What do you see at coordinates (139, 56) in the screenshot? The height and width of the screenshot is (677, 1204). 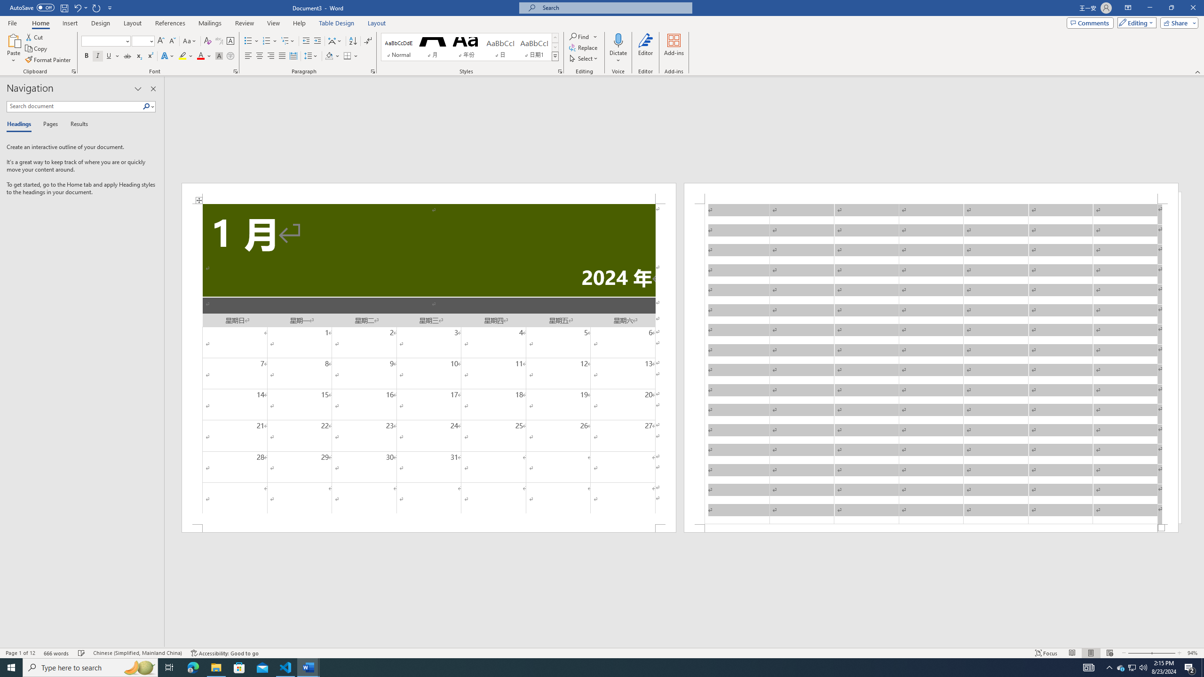 I see `Subscript` at bounding box center [139, 56].